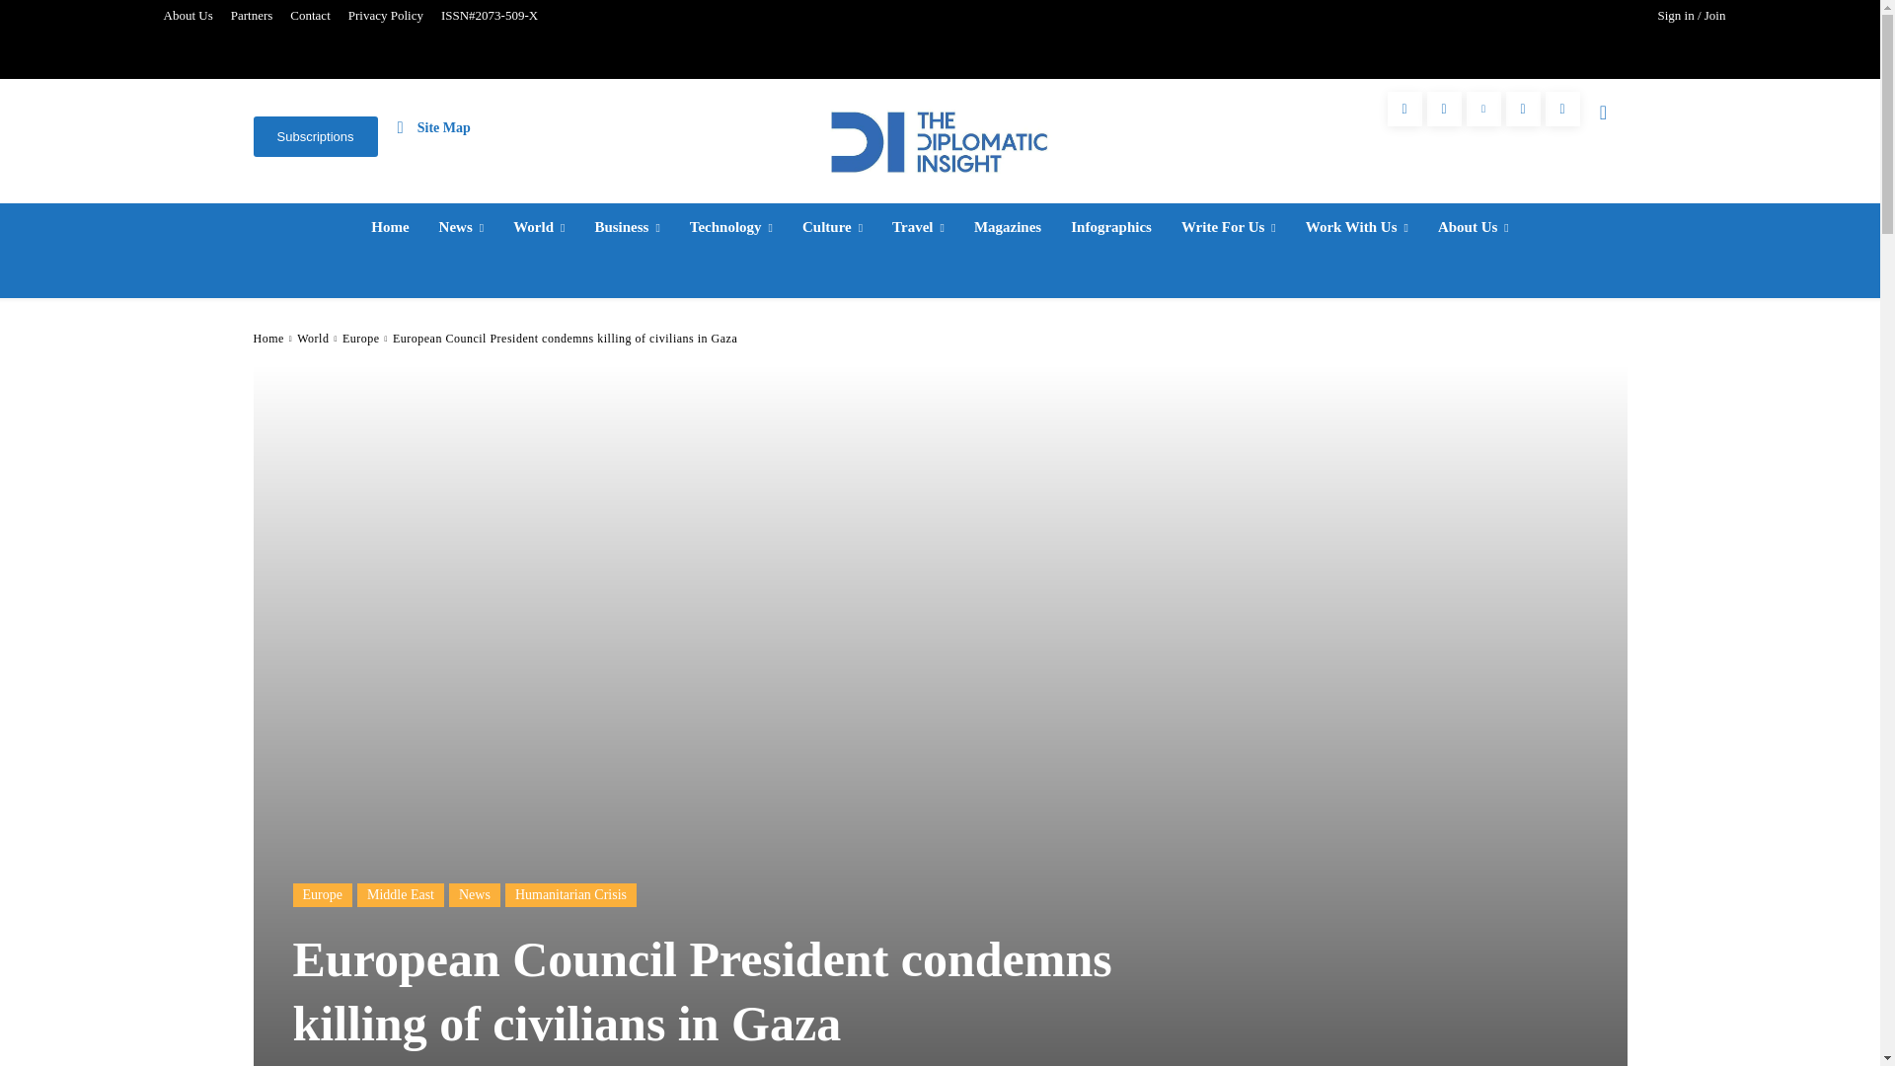  I want to click on Subscriptions, so click(314, 136).